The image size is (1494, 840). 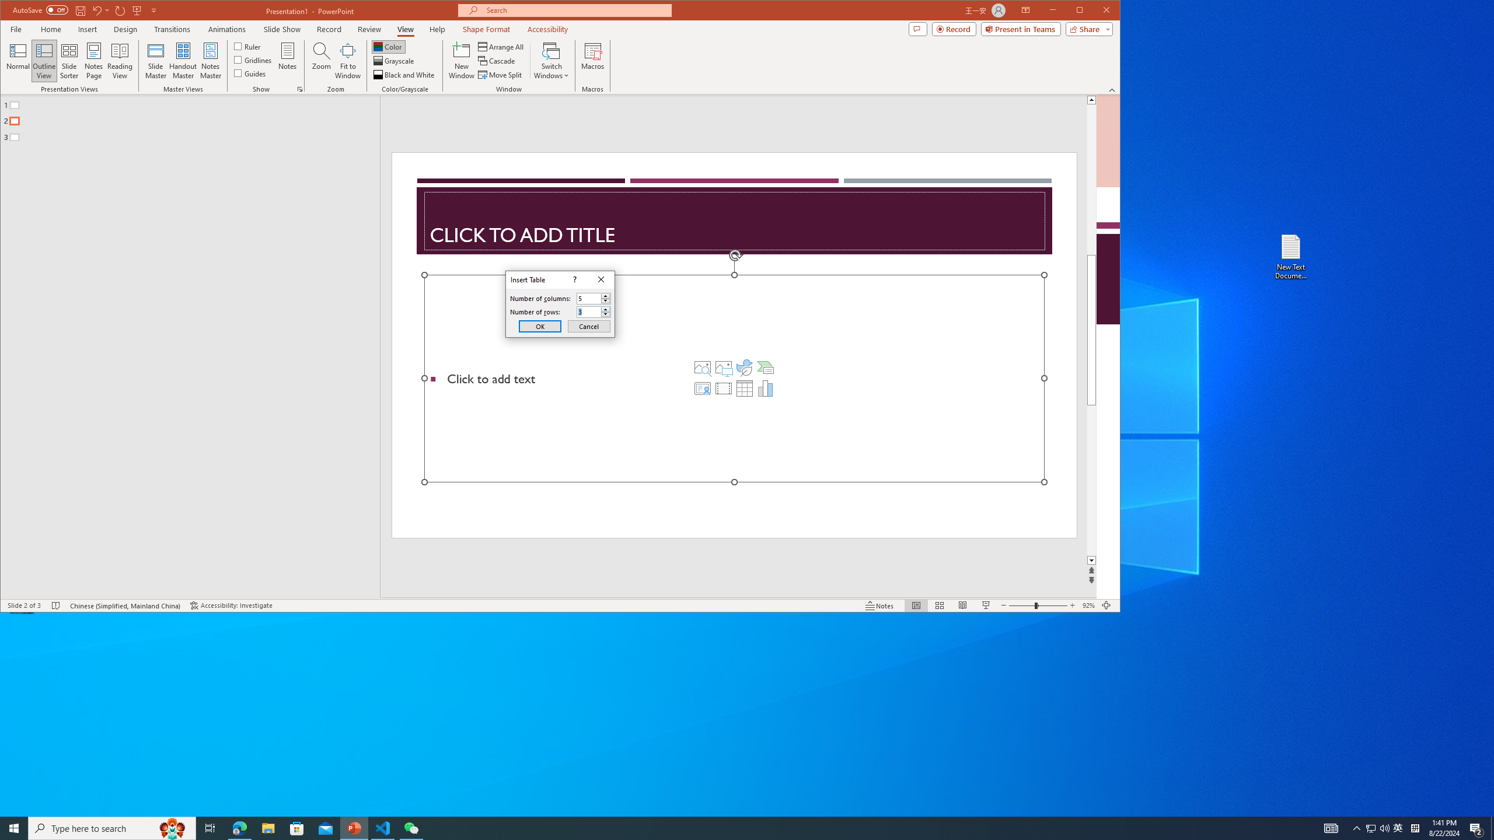 I want to click on Cancel, so click(x=589, y=327).